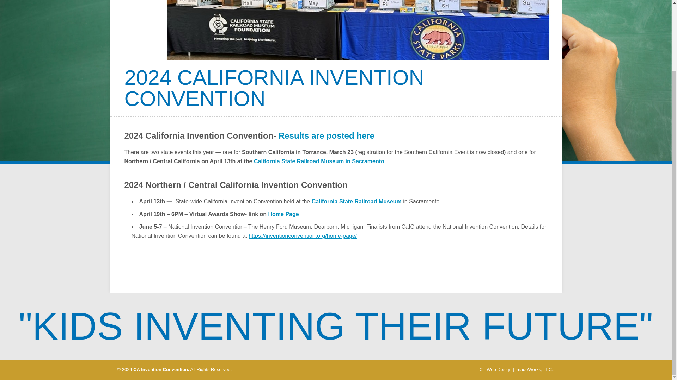 Image resolution: width=677 pixels, height=380 pixels. What do you see at coordinates (534, 369) in the screenshot?
I see `ImageWorks, LLC.` at bounding box center [534, 369].